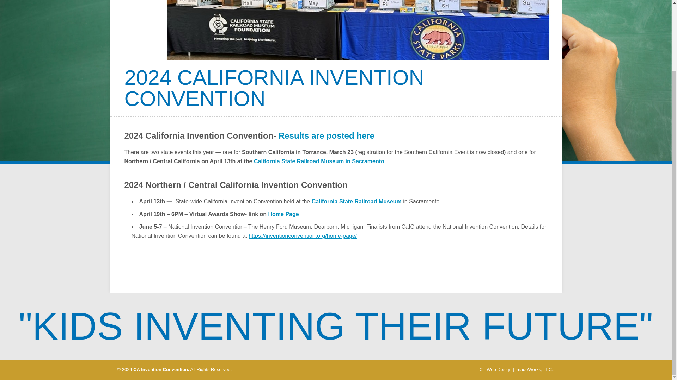 Image resolution: width=677 pixels, height=380 pixels. What do you see at coordinates (534, 369) in the screenshot?
I see `ImageWorks, LLC.` at bounding box center [534, 369].